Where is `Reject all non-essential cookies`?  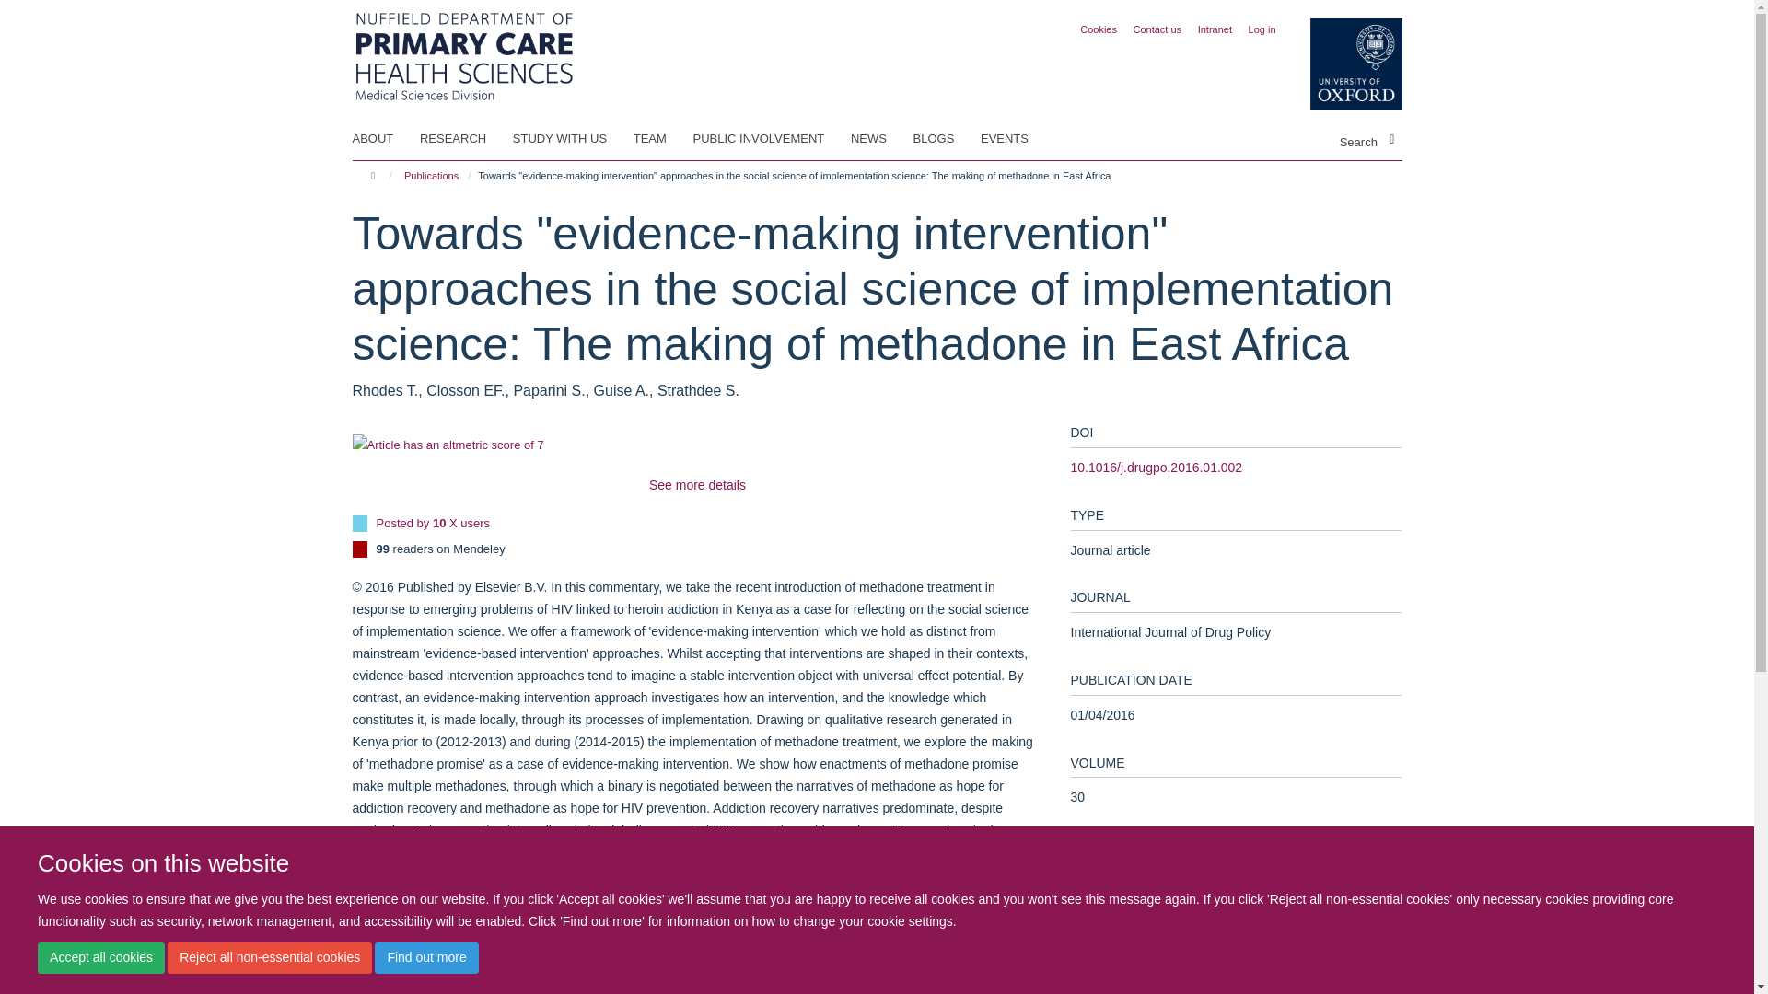
Reject all non-essential cookies is located at coordinates (269, 957).